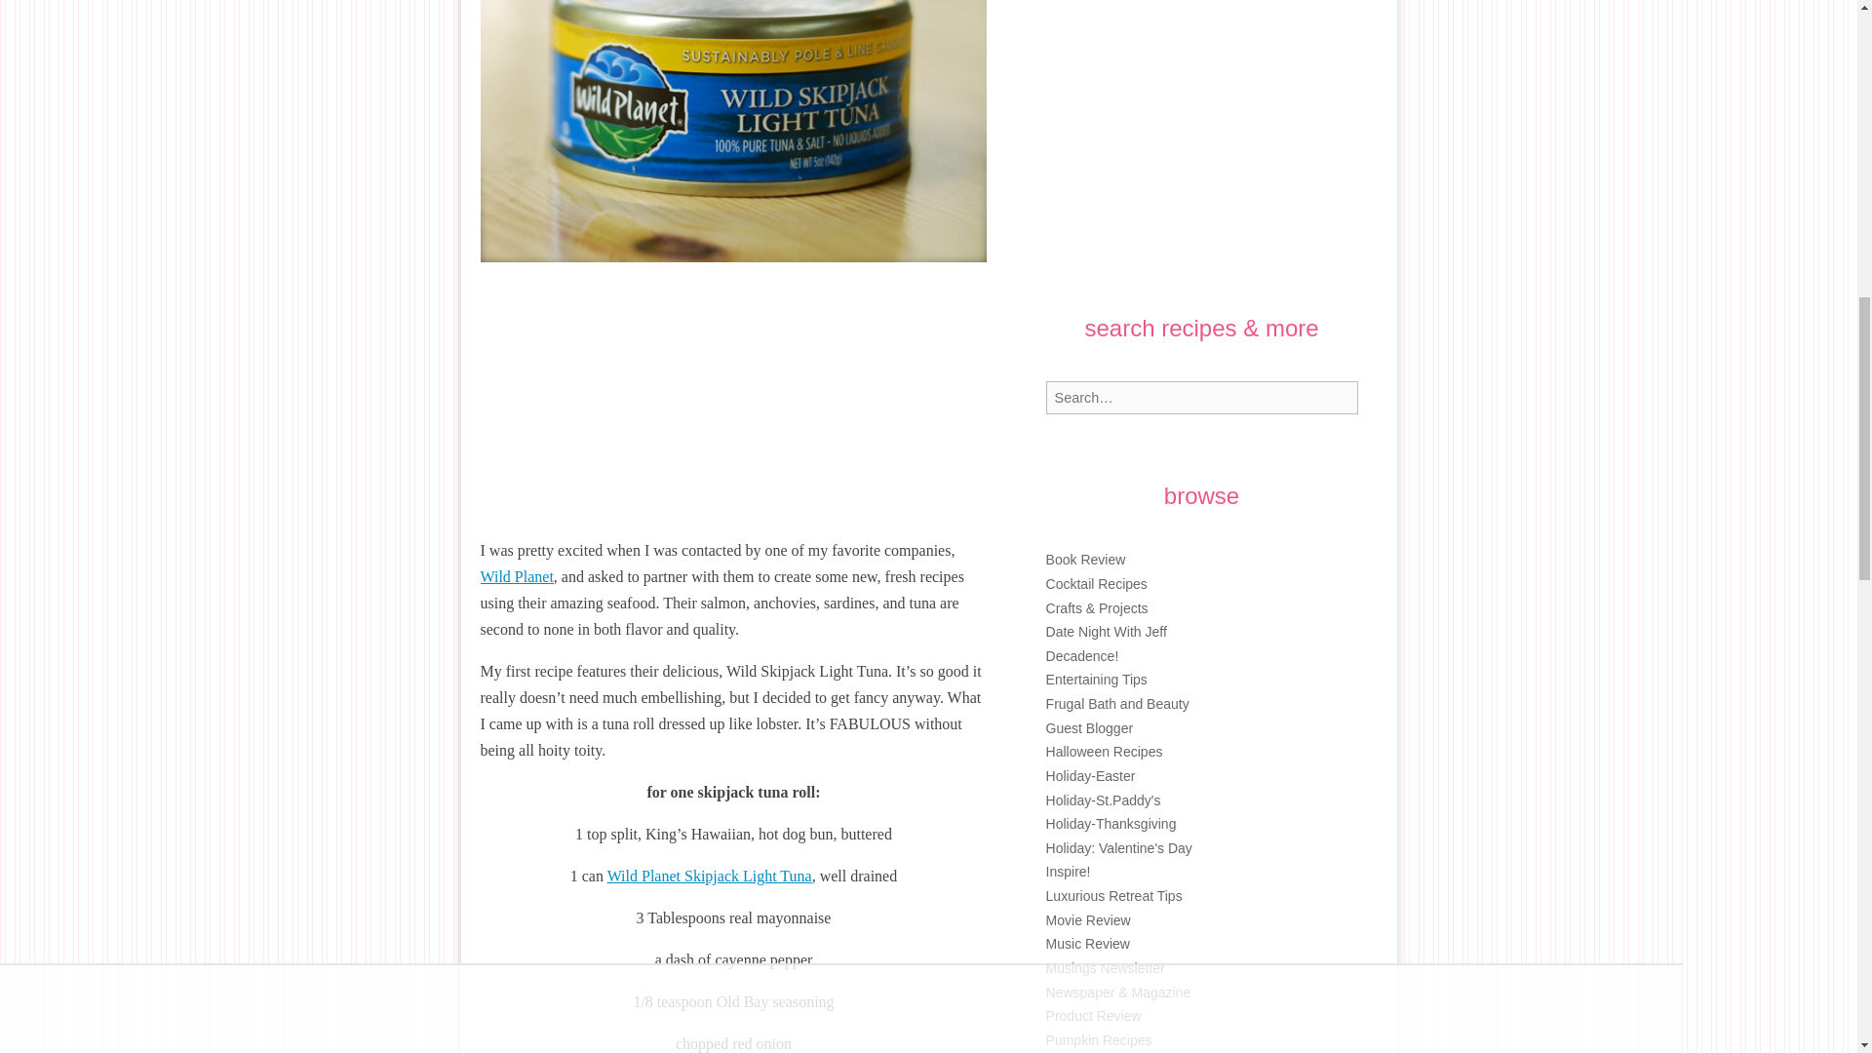 This screenshot has width=1872, height=1053. Describe the element at coordinates (1086, 560) in the screenshot. I see `Book Review` at that location.